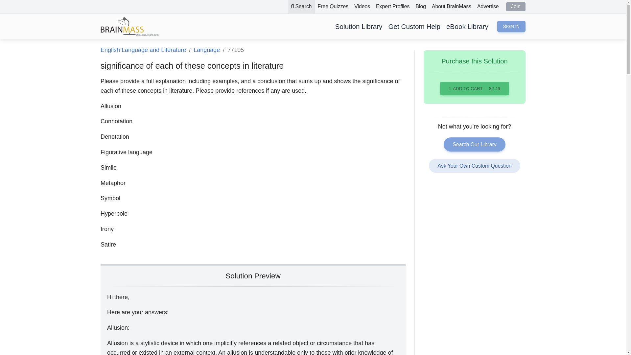  Describe the element at coordinates (488, 7) in the screenshot. I see `Advertise` at that location.